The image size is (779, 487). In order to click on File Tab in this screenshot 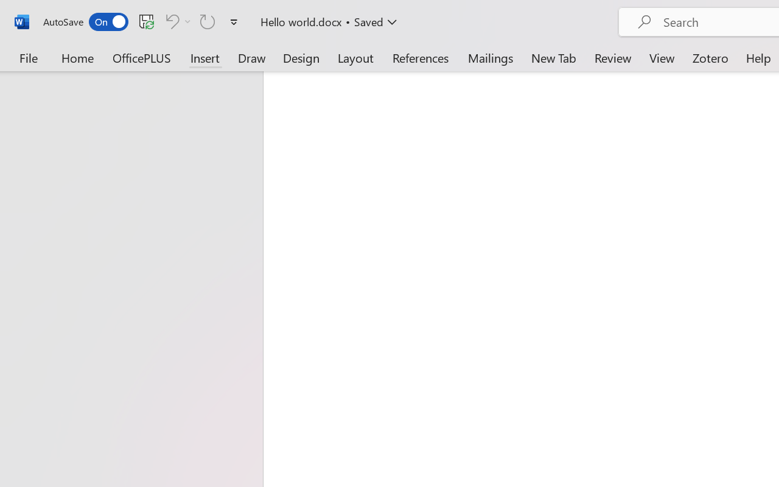, I will do `click(28, 57)`.